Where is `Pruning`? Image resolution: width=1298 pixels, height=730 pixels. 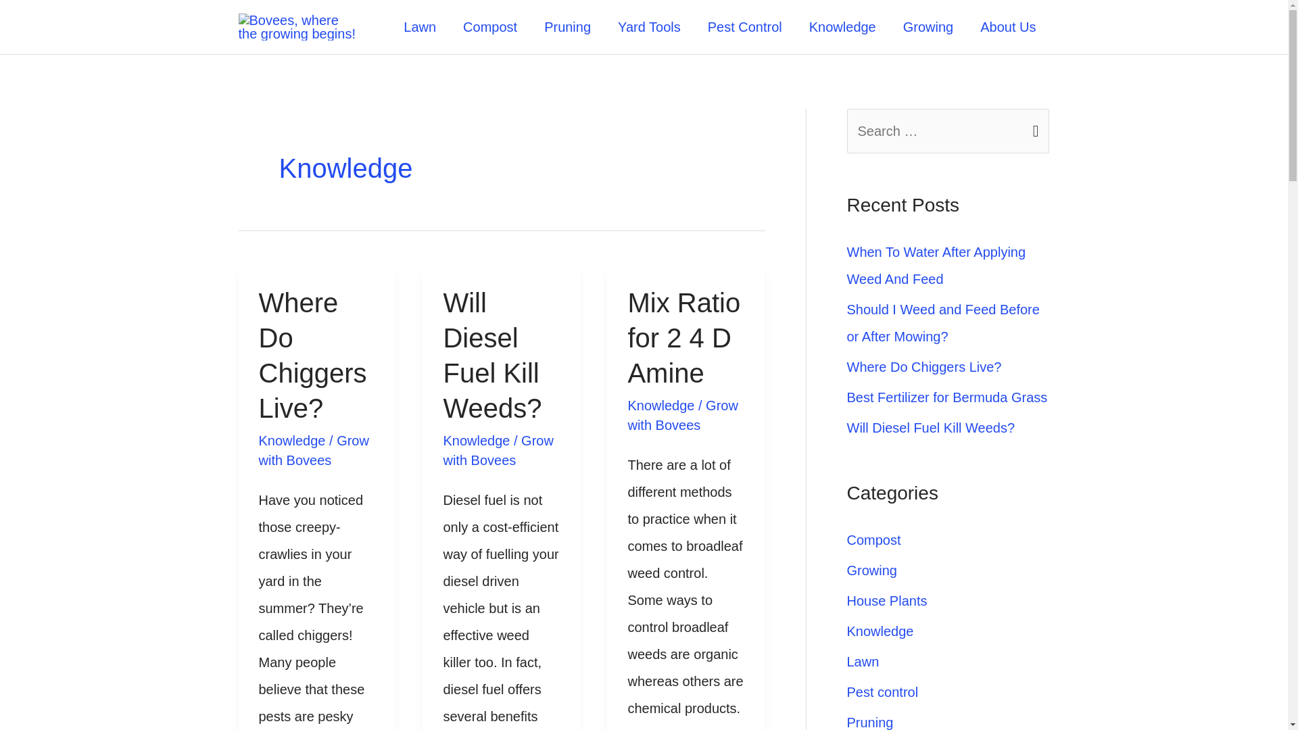
Pruning is located at coordinates (568, 27).